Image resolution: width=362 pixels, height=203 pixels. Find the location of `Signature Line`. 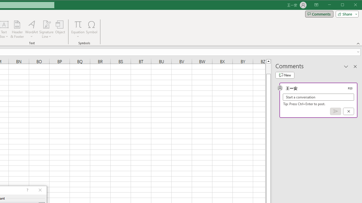

Signature Line is located at coordinates (46, 29).